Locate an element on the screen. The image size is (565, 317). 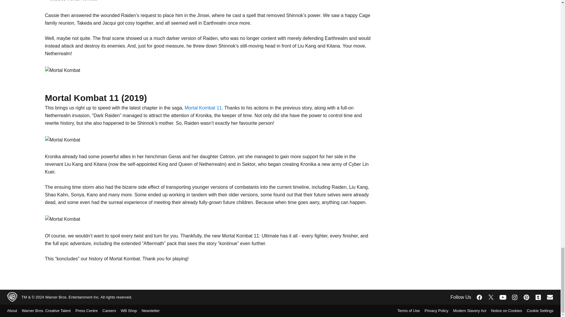
Mortal Kombat is located at coordinates (62, 70).